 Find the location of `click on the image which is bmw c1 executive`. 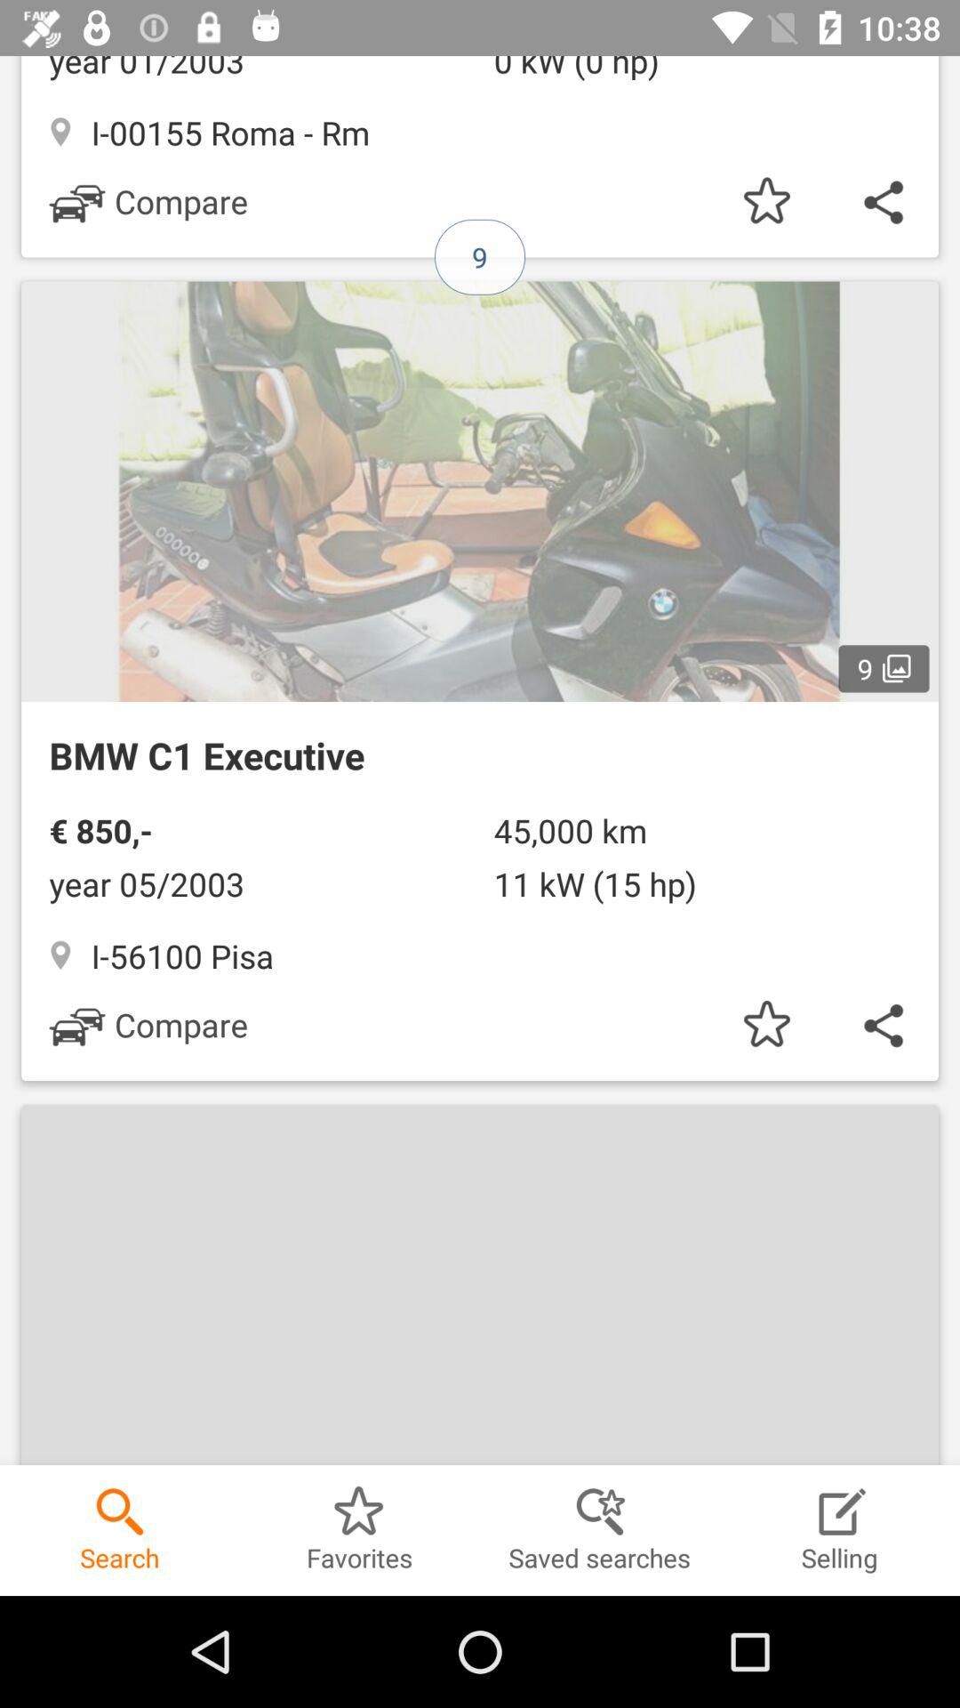

click on the image which is bmw c1 executive is located at coordinates (480, 672).